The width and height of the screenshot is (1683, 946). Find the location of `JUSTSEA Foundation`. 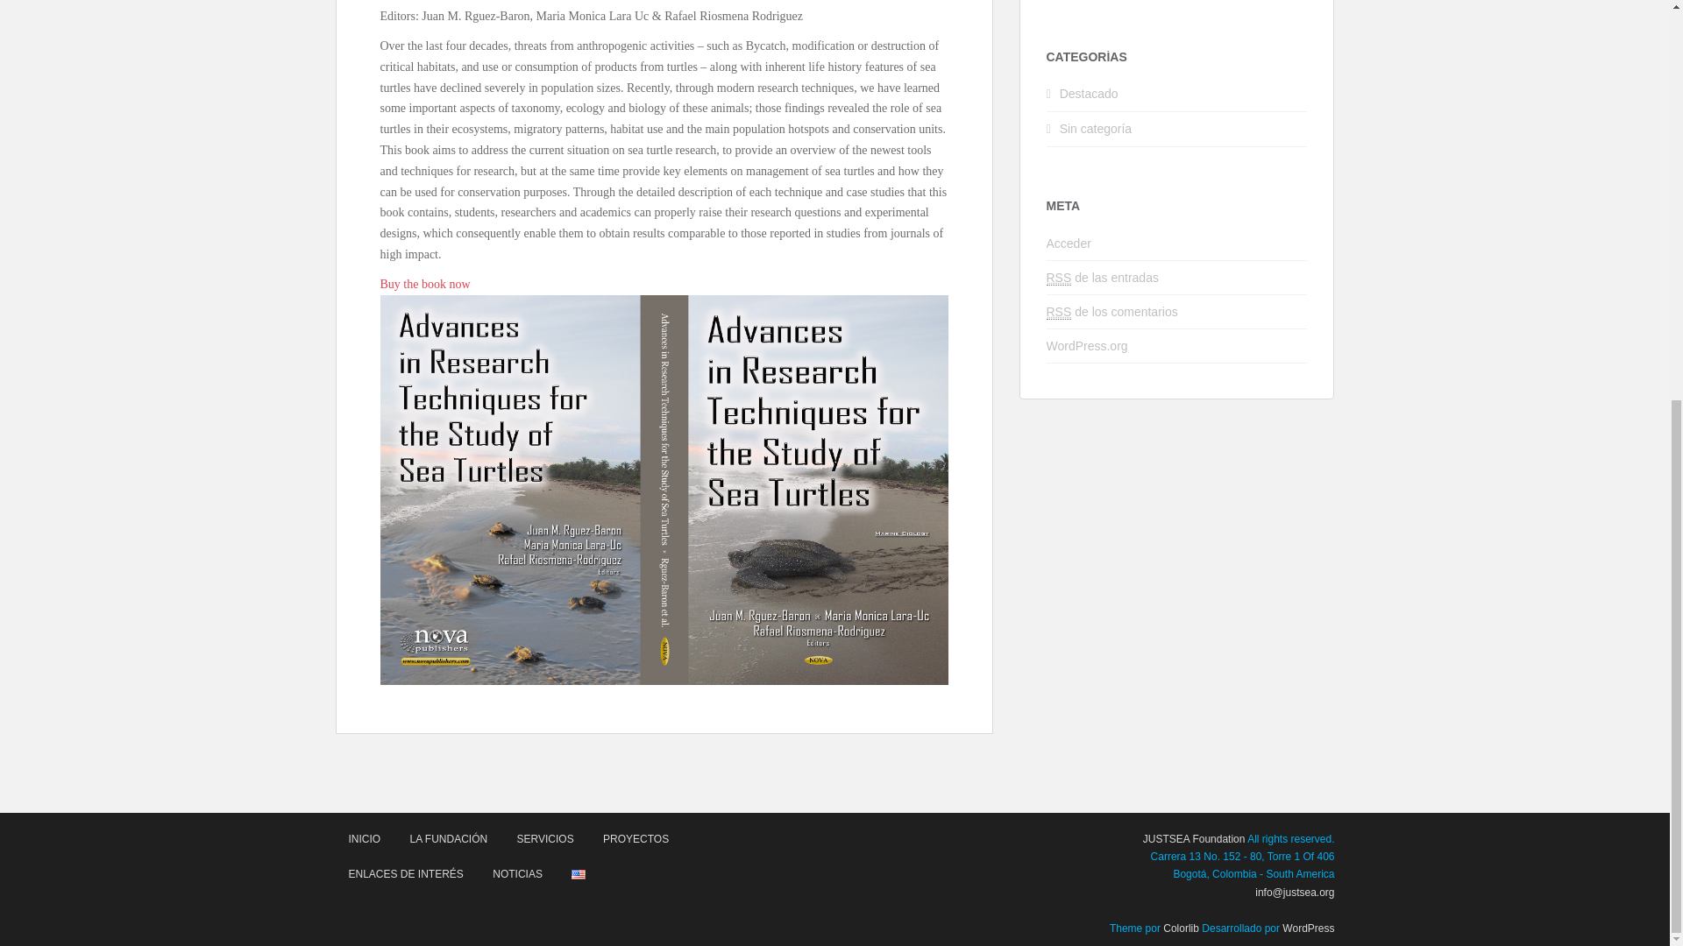

JUSTSEA Foundation is located at coordinates (1194, 839).